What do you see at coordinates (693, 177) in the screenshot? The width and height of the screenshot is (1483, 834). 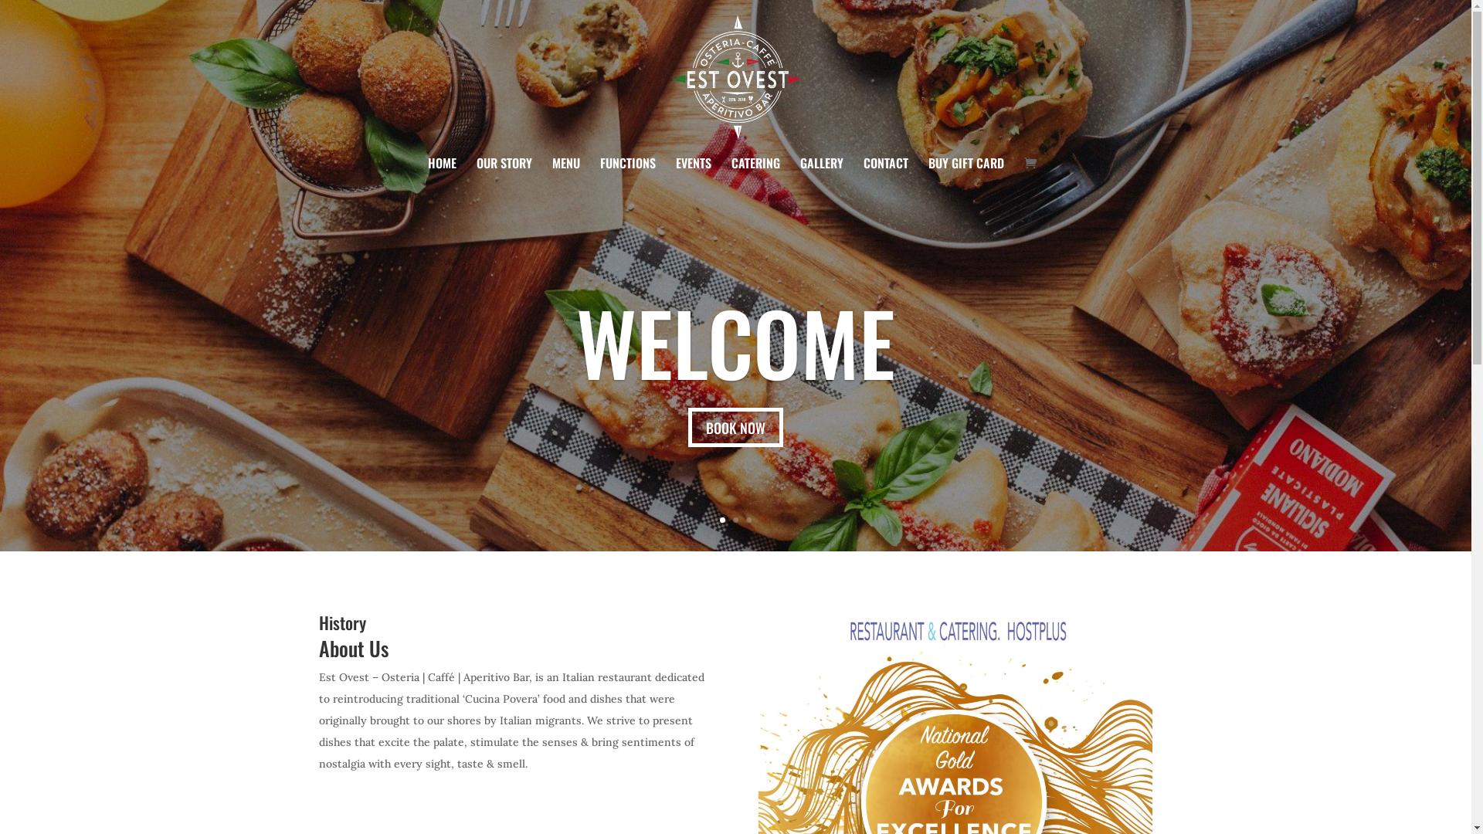 I see `EVENTS` at bounding box center [693, 177].